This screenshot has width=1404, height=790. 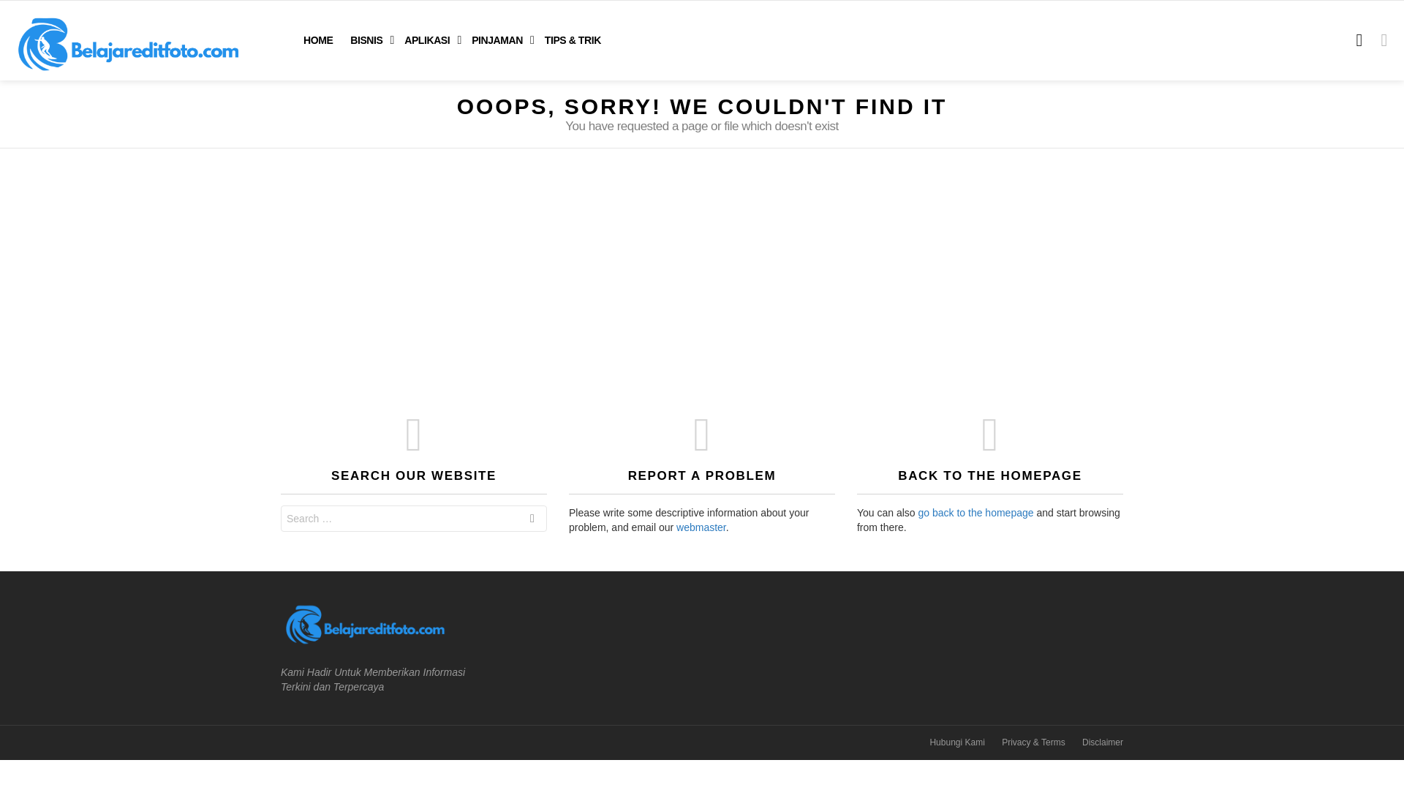 What do you see at coordinates (429, 39) in the screenshot?
I see `APLIKASI` at bounding box center [429, 39].